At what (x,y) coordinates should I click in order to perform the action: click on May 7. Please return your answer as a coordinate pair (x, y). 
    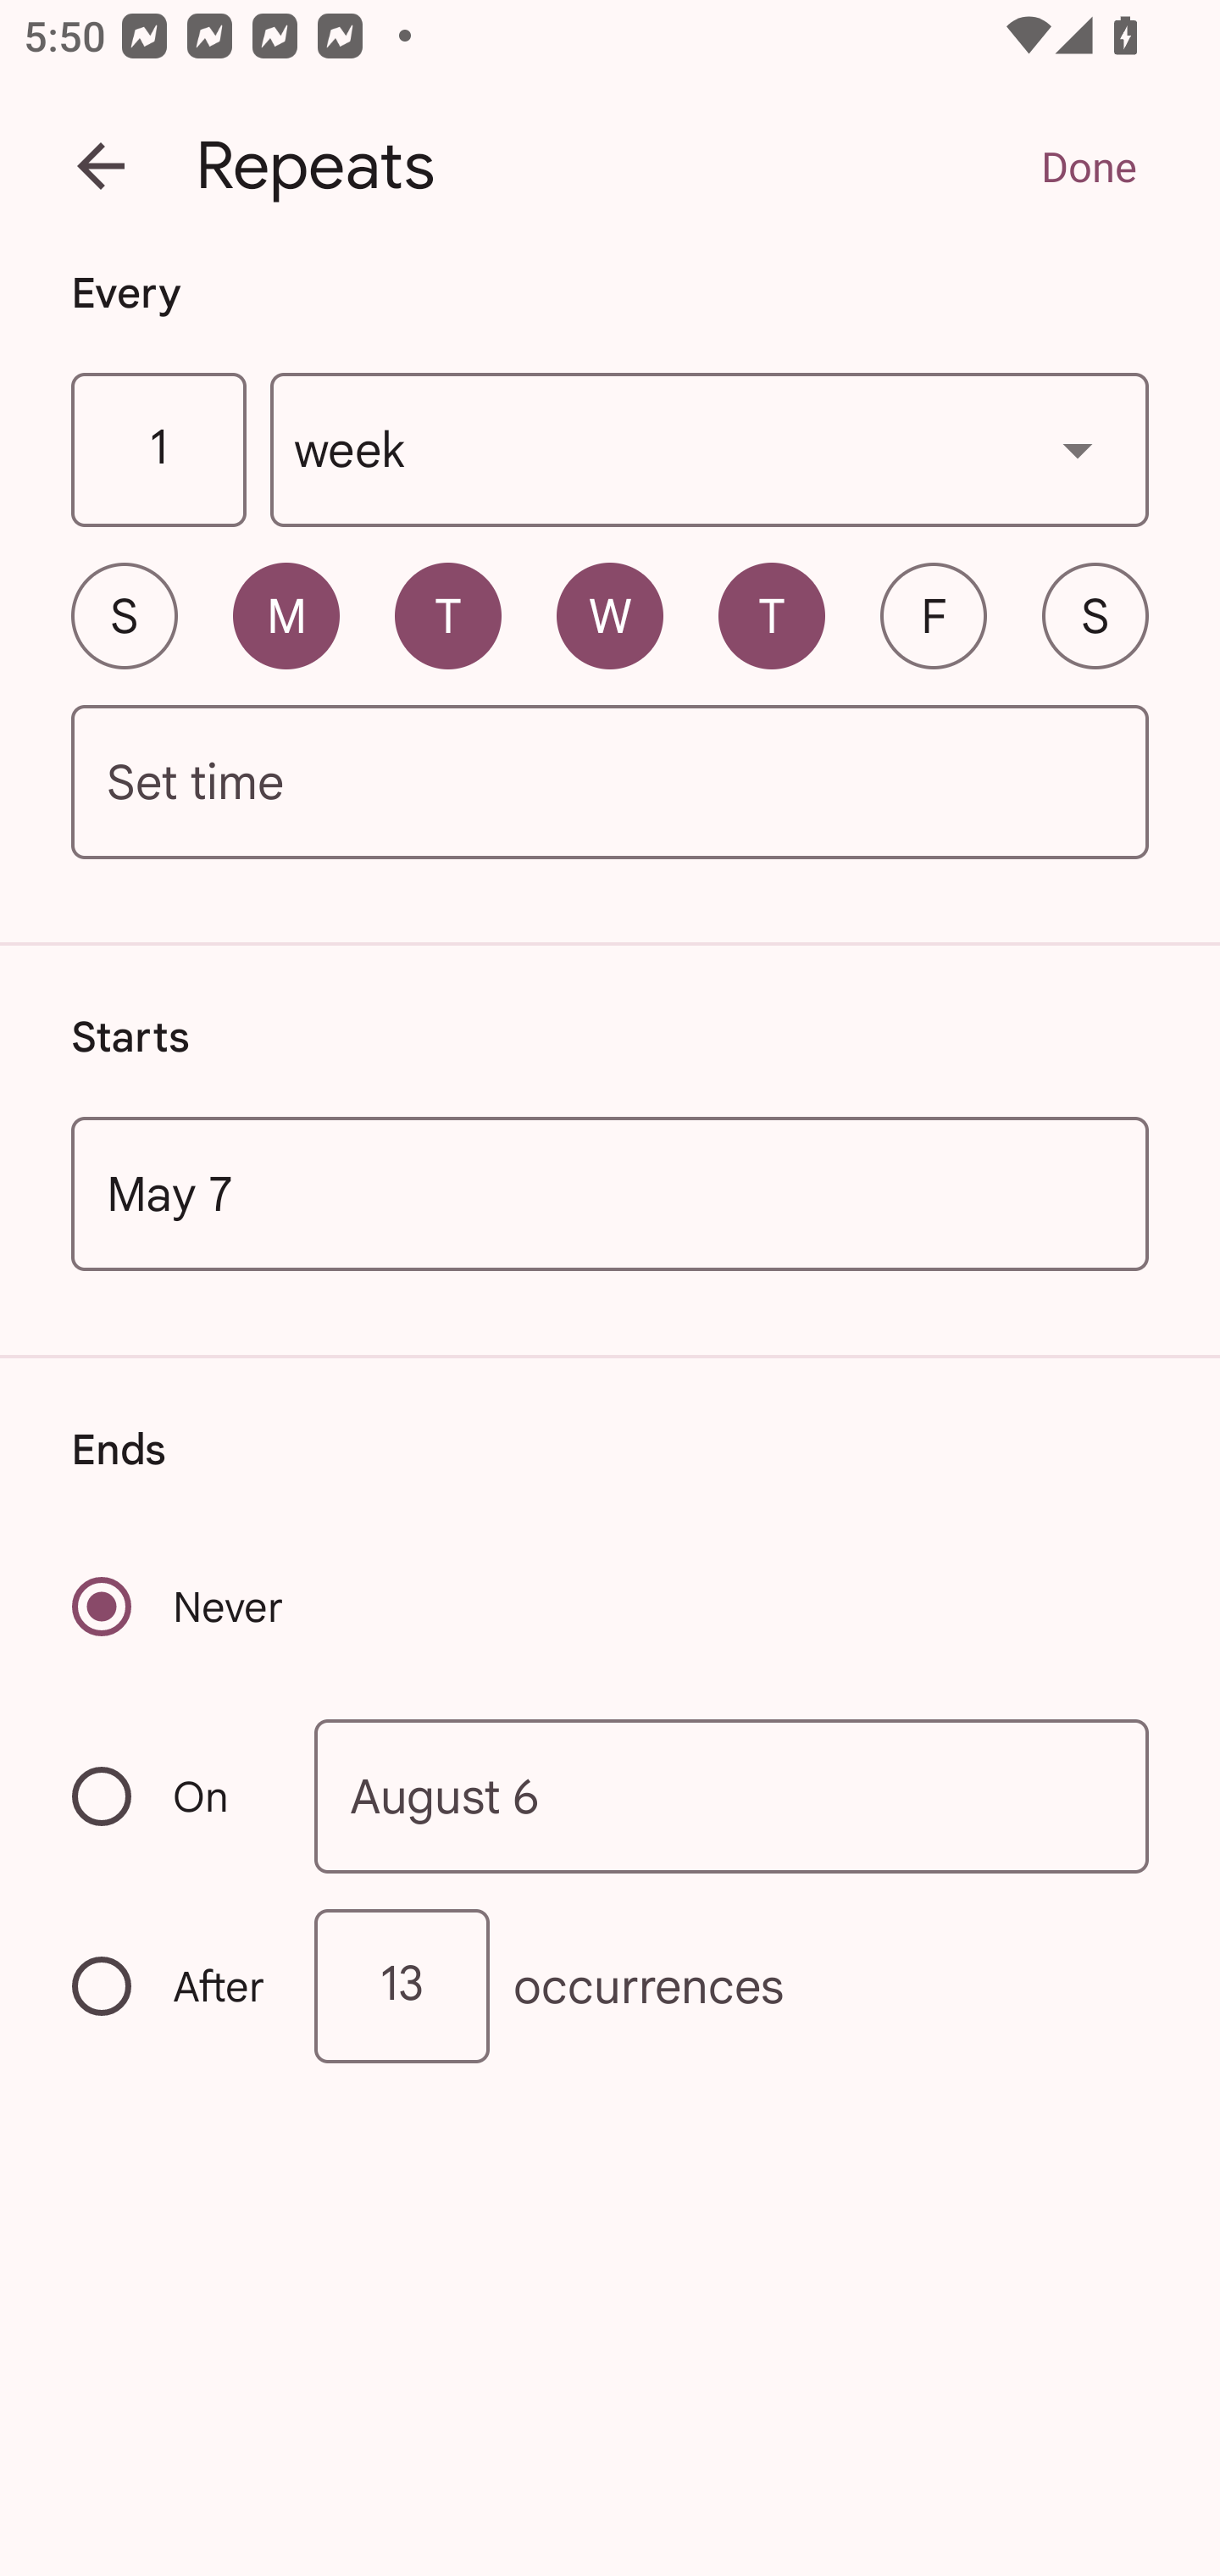
    Looking at the image, I should click on (610, 1193).